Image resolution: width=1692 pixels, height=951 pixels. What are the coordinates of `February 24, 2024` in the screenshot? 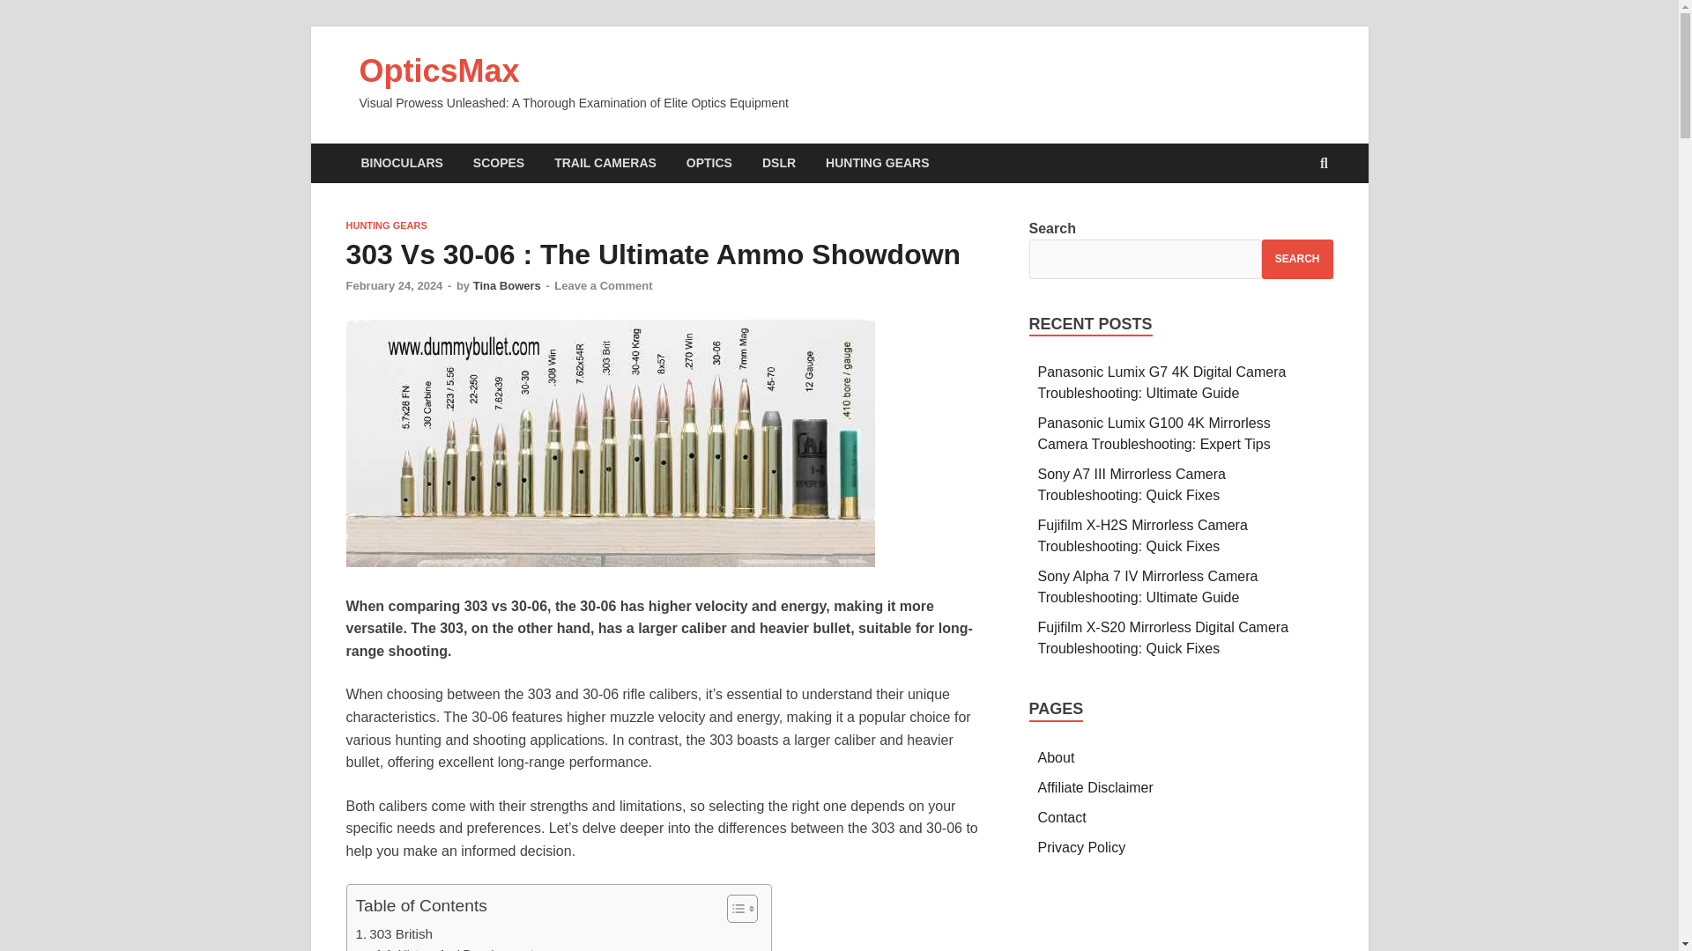 It's located at (393, 285).